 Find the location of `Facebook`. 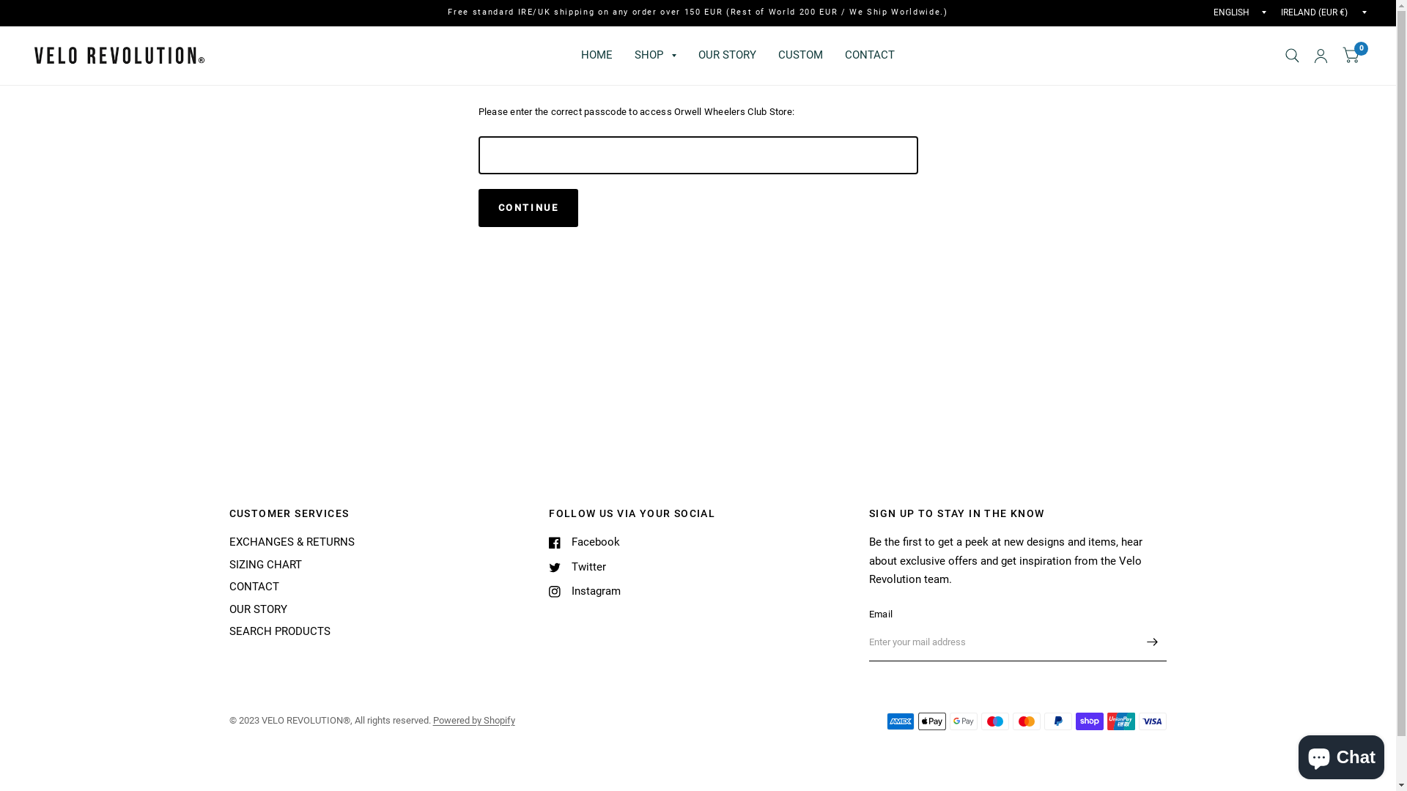

Facebook is located at coordinates (585, 543).